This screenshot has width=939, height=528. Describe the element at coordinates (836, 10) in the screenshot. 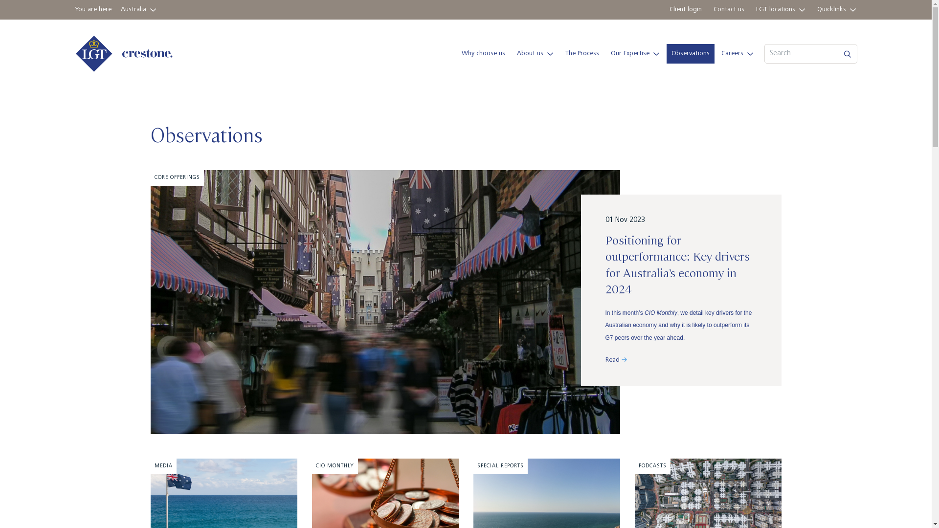

I see `Quicklinks` at that location.